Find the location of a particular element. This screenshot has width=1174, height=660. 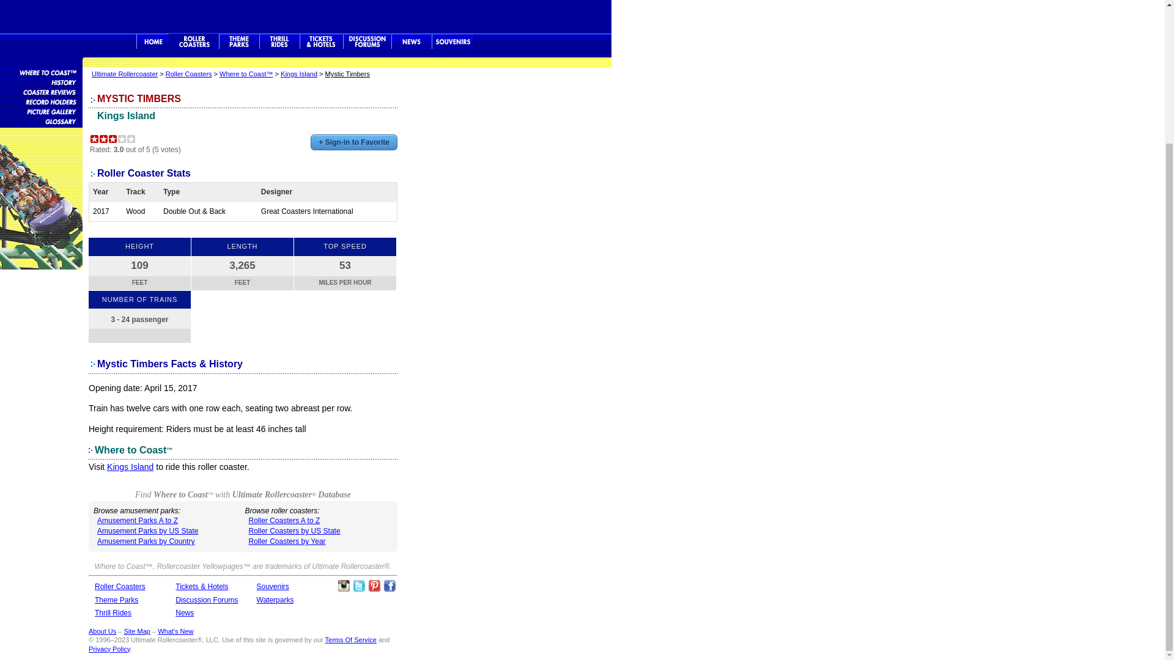

Kings Island is located at coordinates (126, 116).